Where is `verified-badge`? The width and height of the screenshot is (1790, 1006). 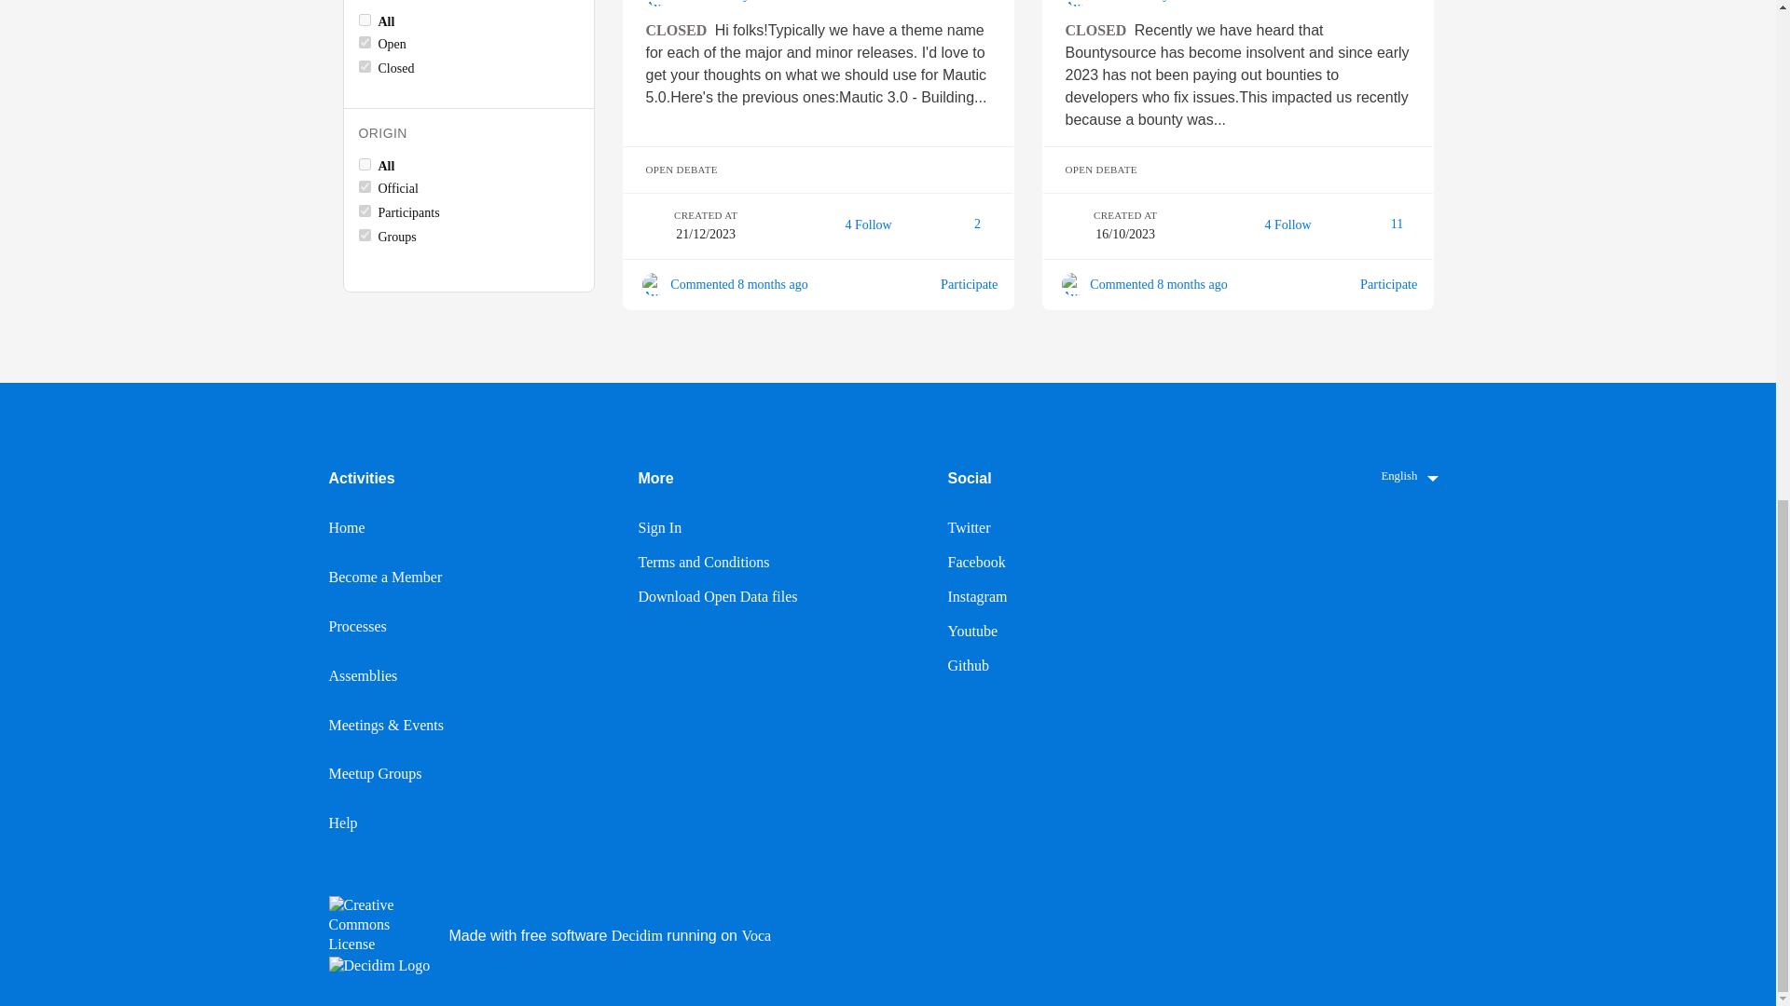 verified-badge is located at coordinates (819, 285).